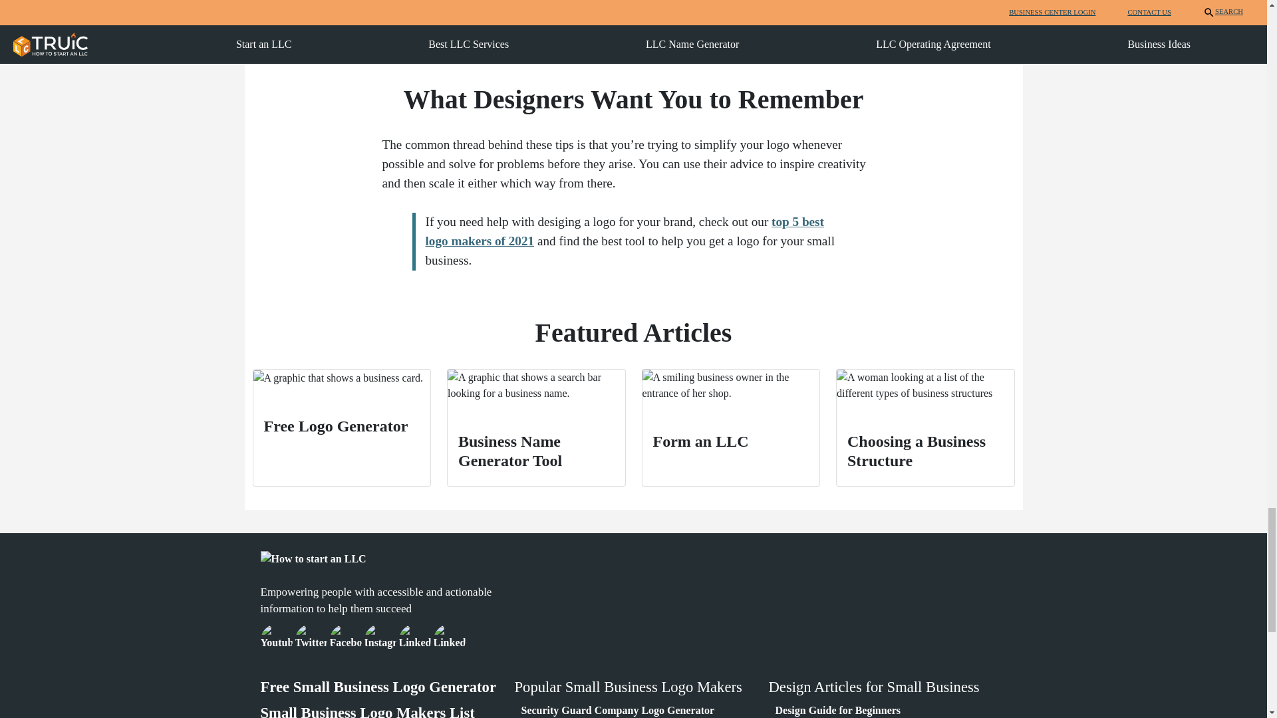 The width and height of the screenshot is (1277, 718). Describe the element at coordinates (378, 687) in the screenshot. I see `Free Small Business Logo Generator` at that location.